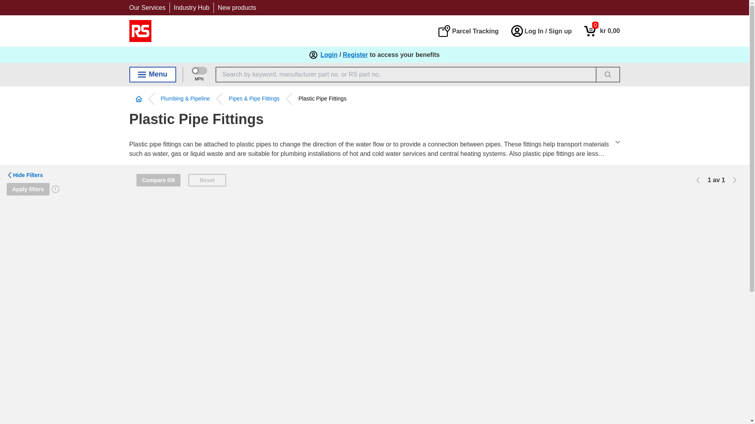 The height and width of the screenshot is (424, 755). What do you see at coordinates (602, 31) in the screenshot?
I see `Menu` at bounding box center [602, 31].